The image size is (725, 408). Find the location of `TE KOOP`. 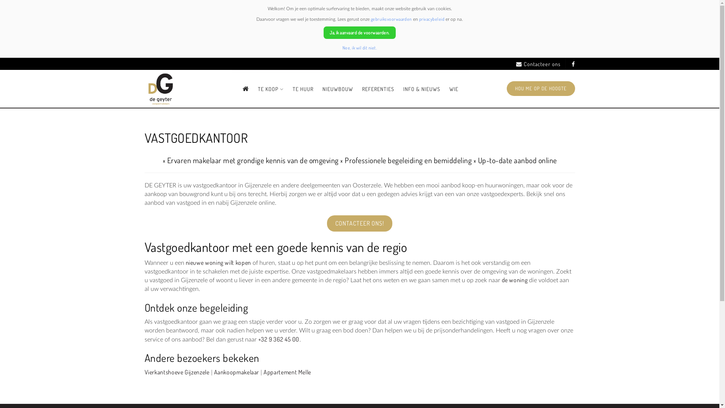

TE KOOP is located at coordinates (271, 89).